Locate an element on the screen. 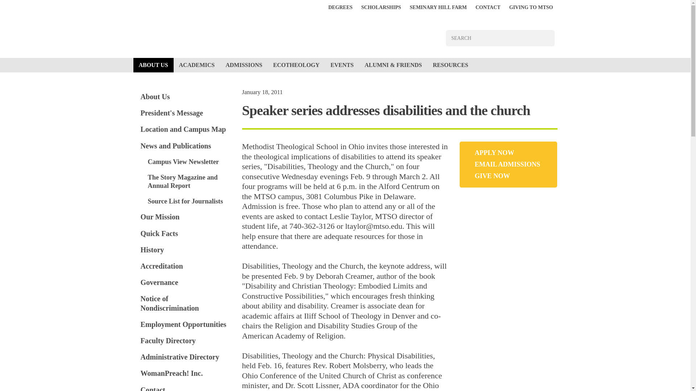 This screenshot has width=696, height=391. ABOUT US is located at coordinates (153, 65).